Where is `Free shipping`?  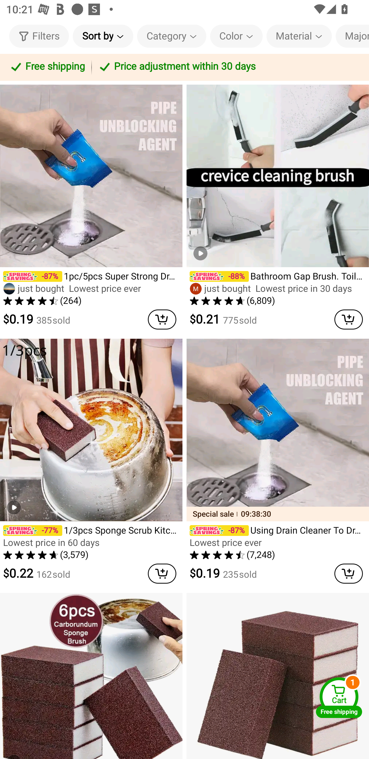
Free shipping is located at coordinates (47, 67).